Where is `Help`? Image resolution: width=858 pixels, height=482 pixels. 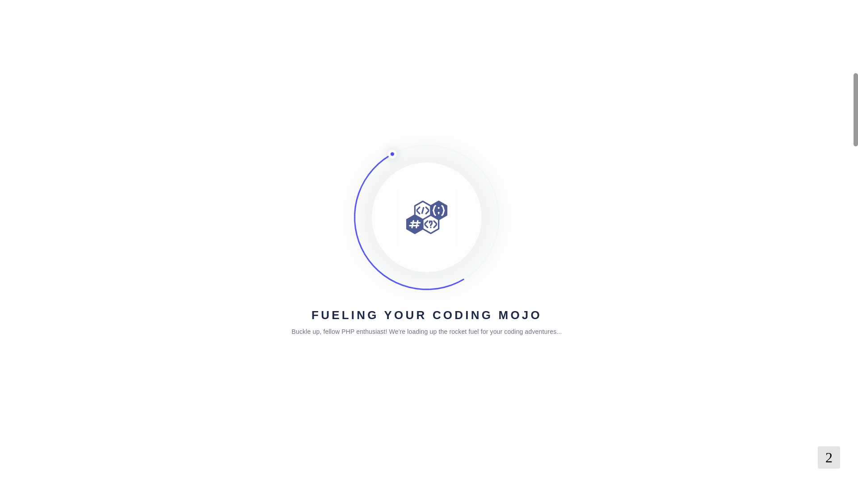
Help is located at coordinates (226, 131).